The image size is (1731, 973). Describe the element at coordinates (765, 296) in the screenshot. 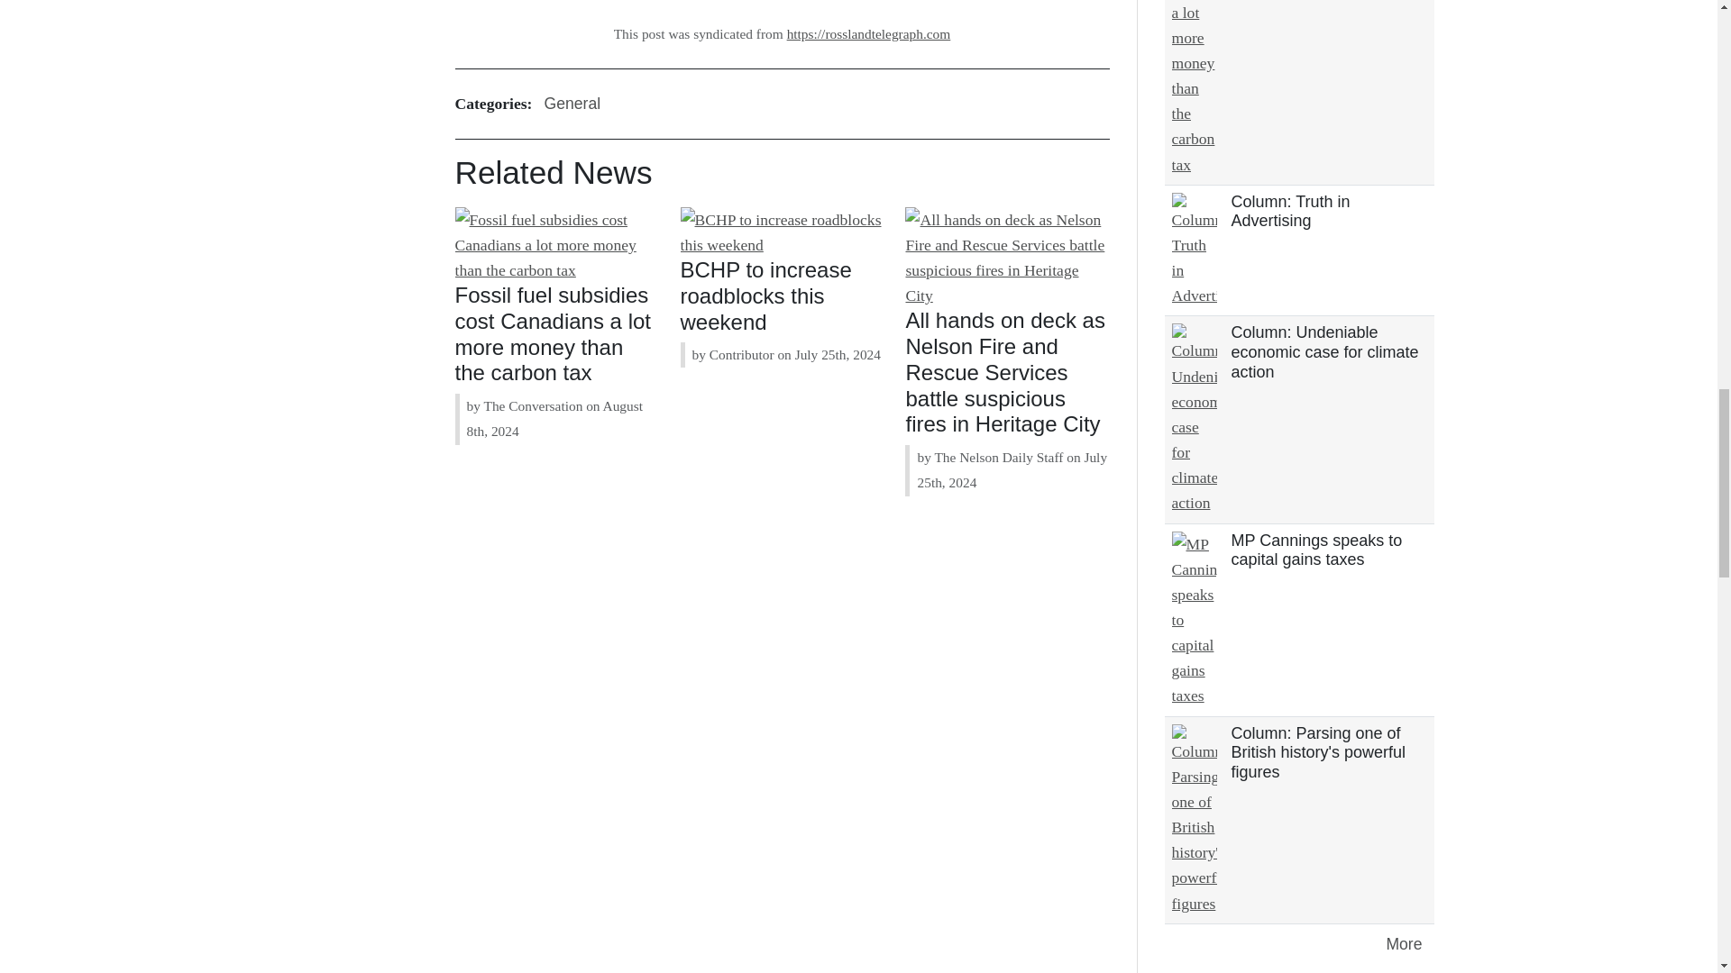

I see `BCHP to increase roadblocks this weekend` at that location.